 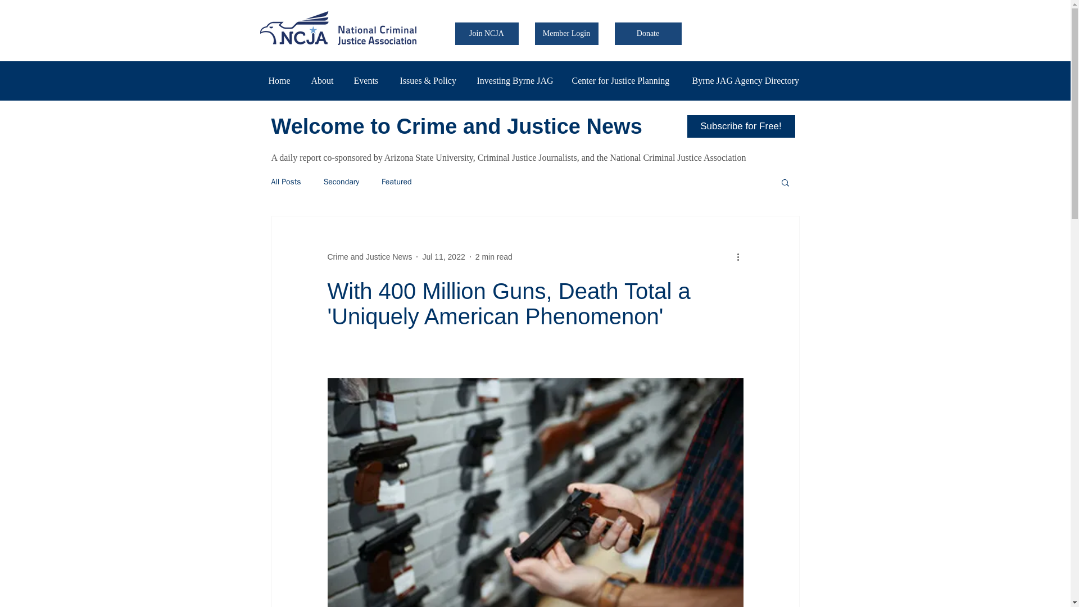 I want to click on Jul 11, 2022, so click(x=443, y=257).